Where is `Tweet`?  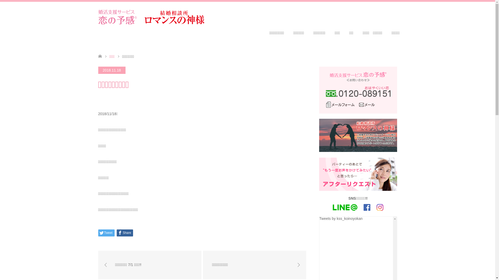
Tweet is located at coordinates (107, 233).